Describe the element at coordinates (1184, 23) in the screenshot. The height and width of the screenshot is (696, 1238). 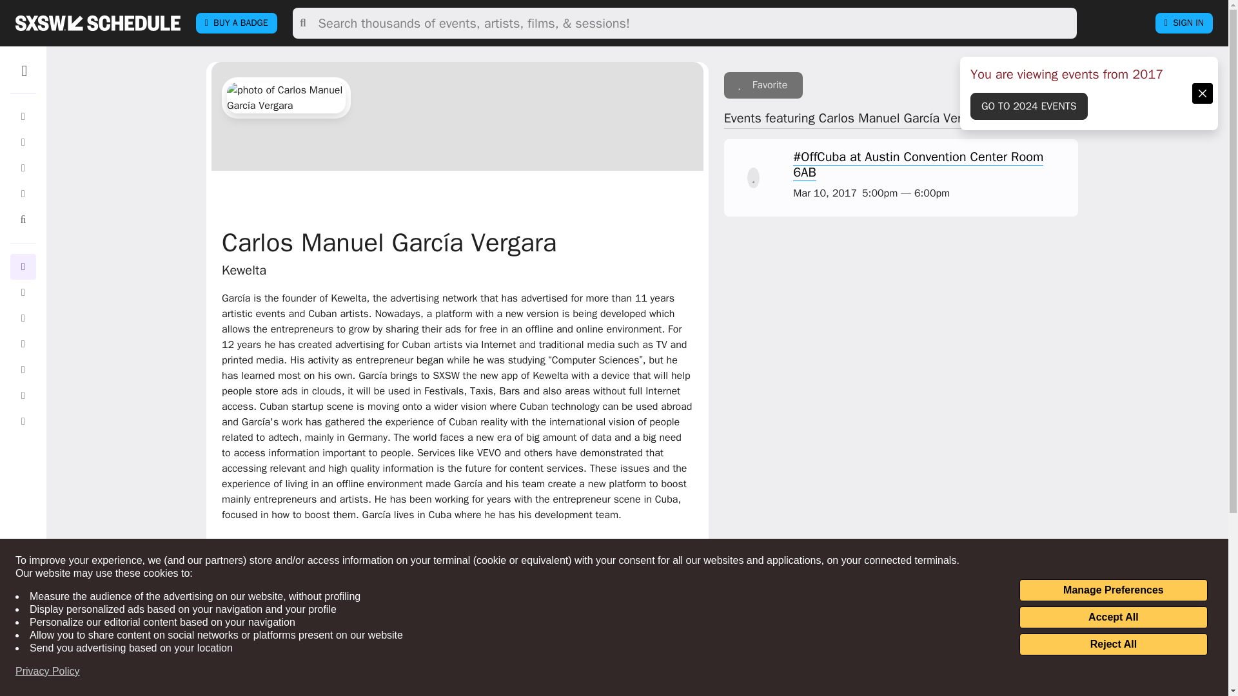
I see `SIGN IN` at that location.